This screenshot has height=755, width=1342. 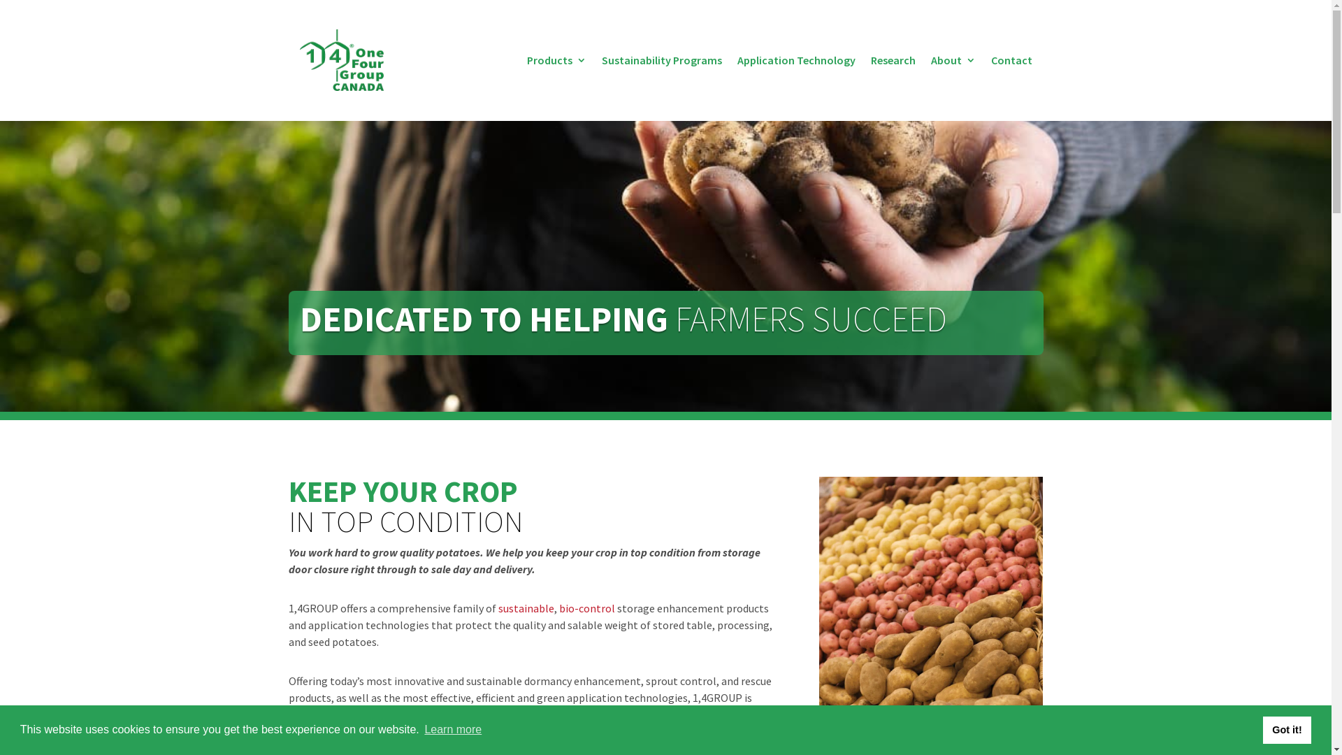 I want to click on Learn more, so click(x=453, y=730).